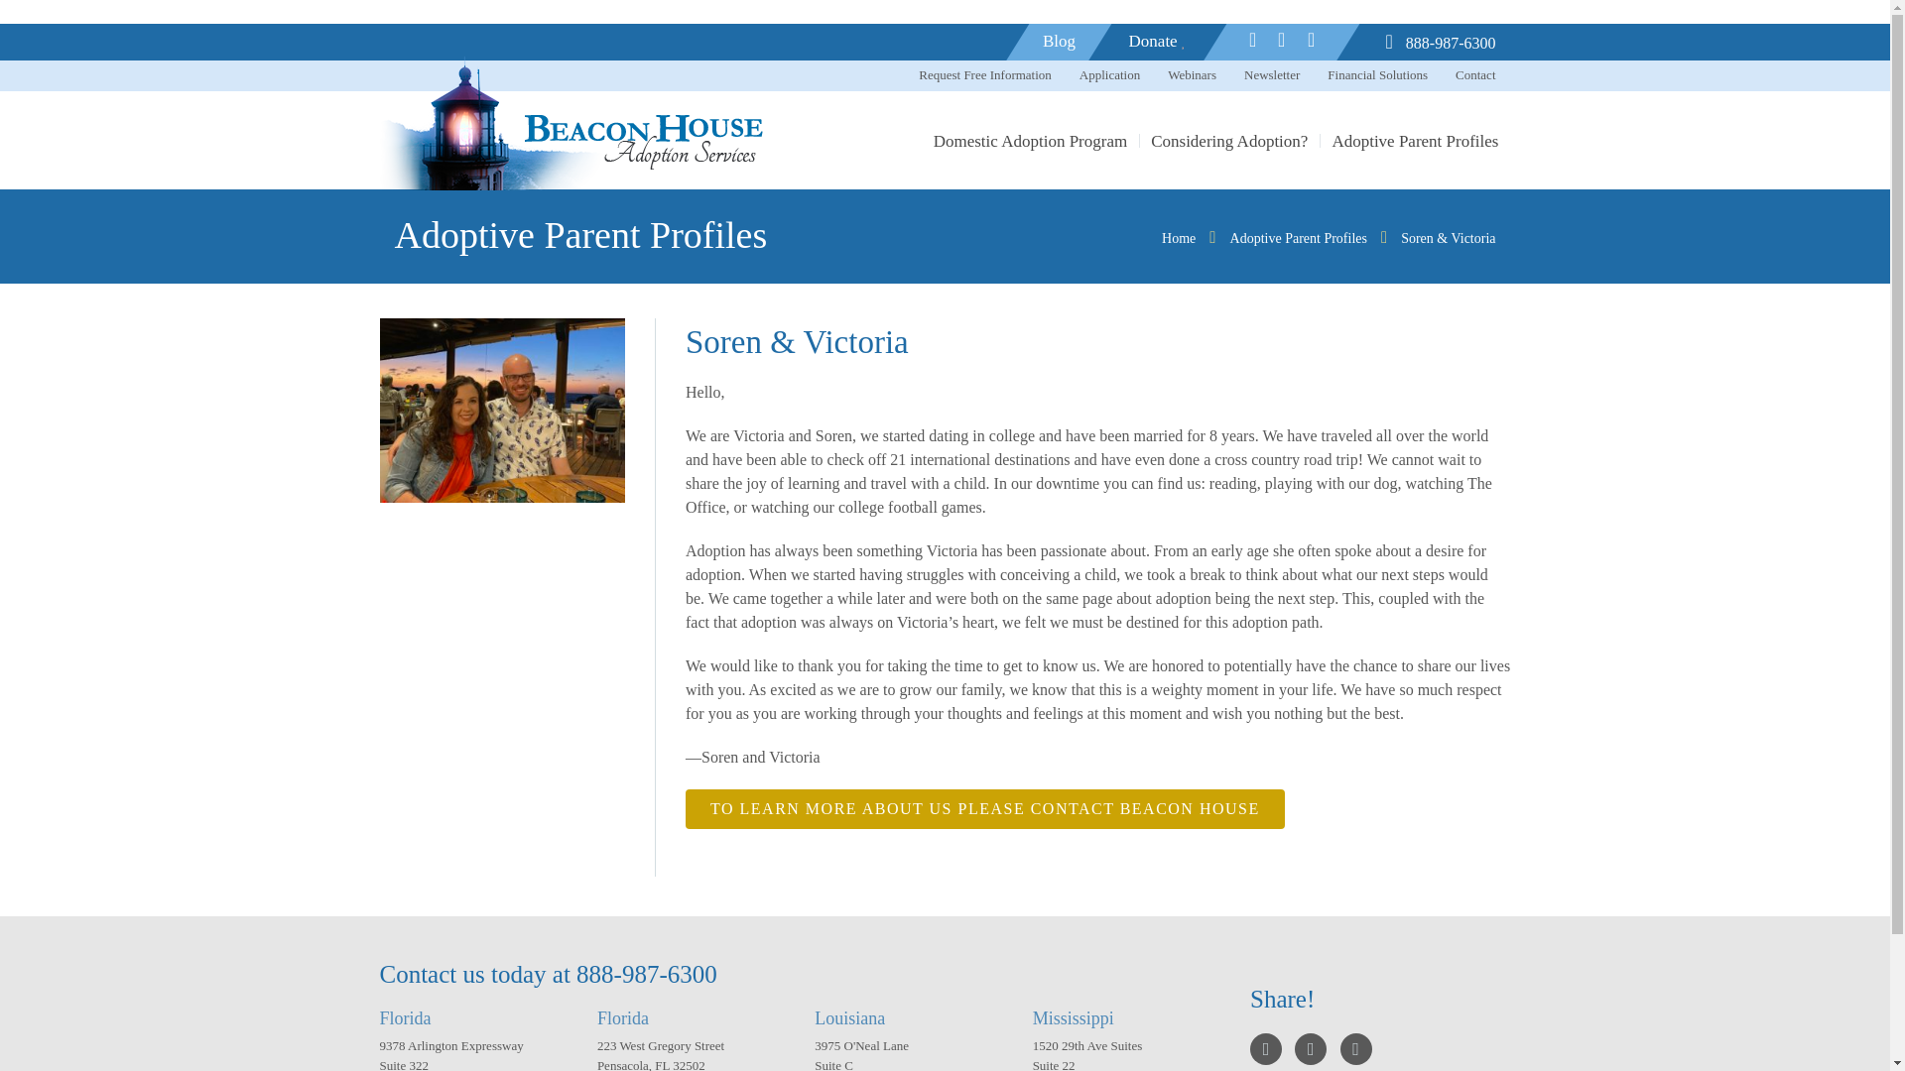  Describe the element at coordinates (1229, 141) in the screenshot. I see `Considering Adoption?` at that location.